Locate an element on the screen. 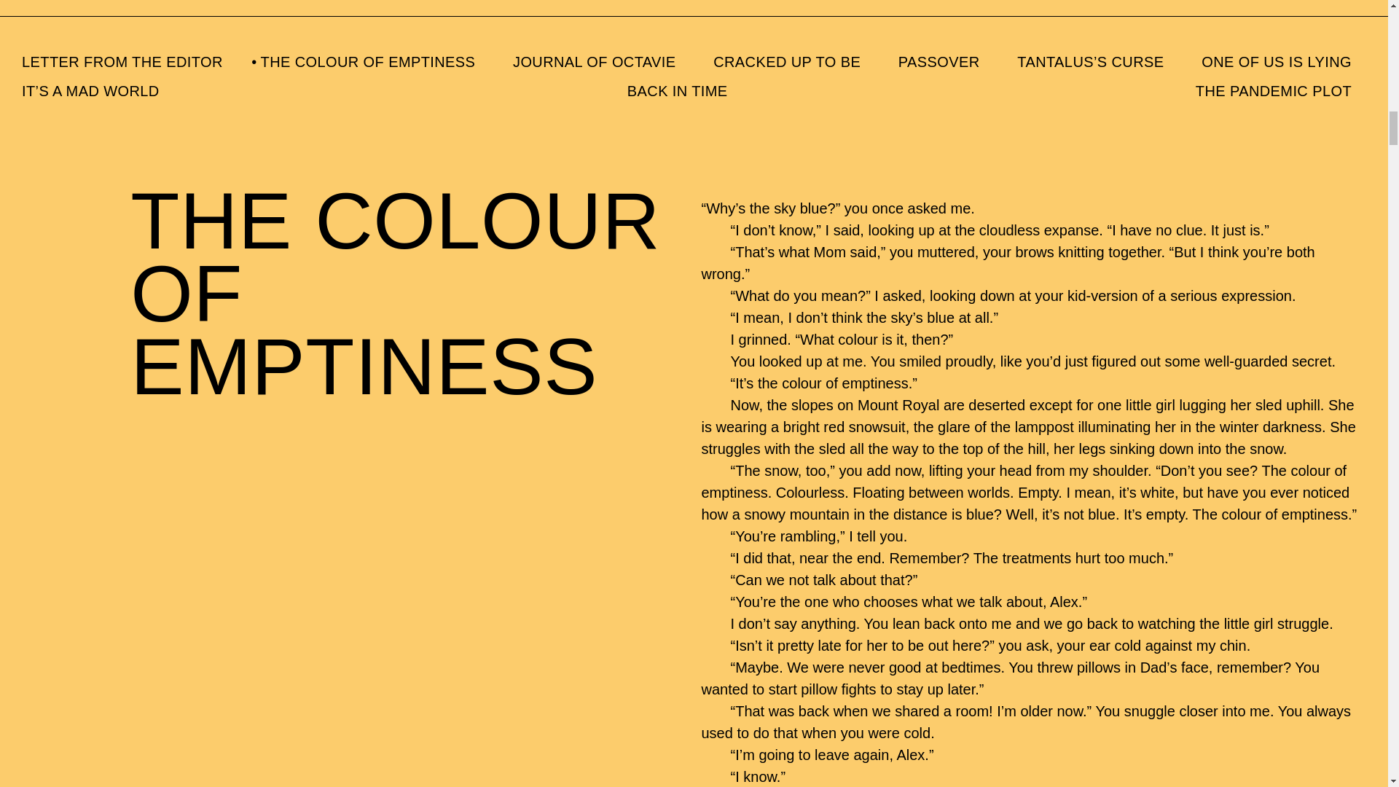  JOURNAL OF OCTAVIE is located at coordinates (595, 61).